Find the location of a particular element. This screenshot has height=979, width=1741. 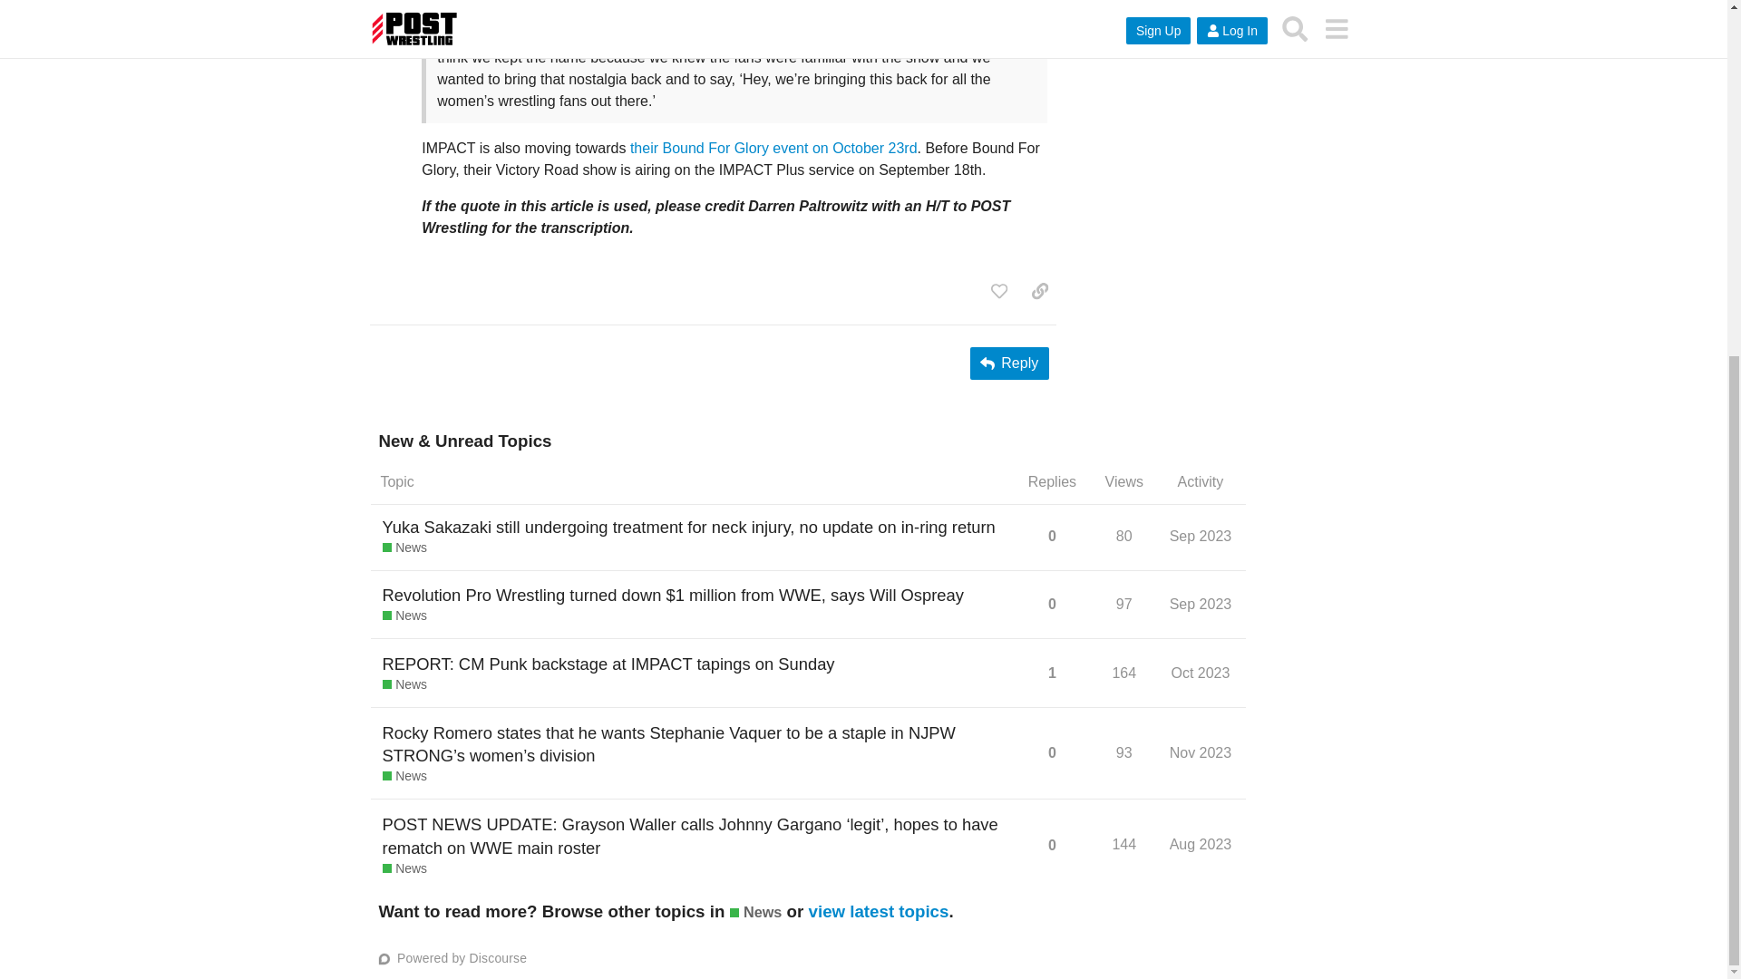

Oct 2023 is located at coordinates (1201, 673).